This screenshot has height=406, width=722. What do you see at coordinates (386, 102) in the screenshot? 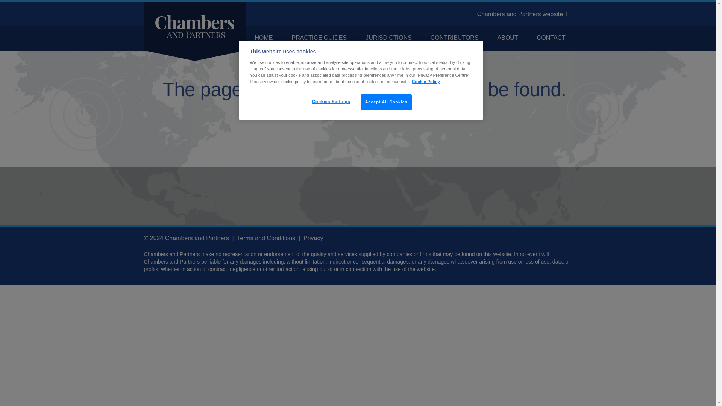
I see `Accept All Cookies` at bounding box center [386, 102].